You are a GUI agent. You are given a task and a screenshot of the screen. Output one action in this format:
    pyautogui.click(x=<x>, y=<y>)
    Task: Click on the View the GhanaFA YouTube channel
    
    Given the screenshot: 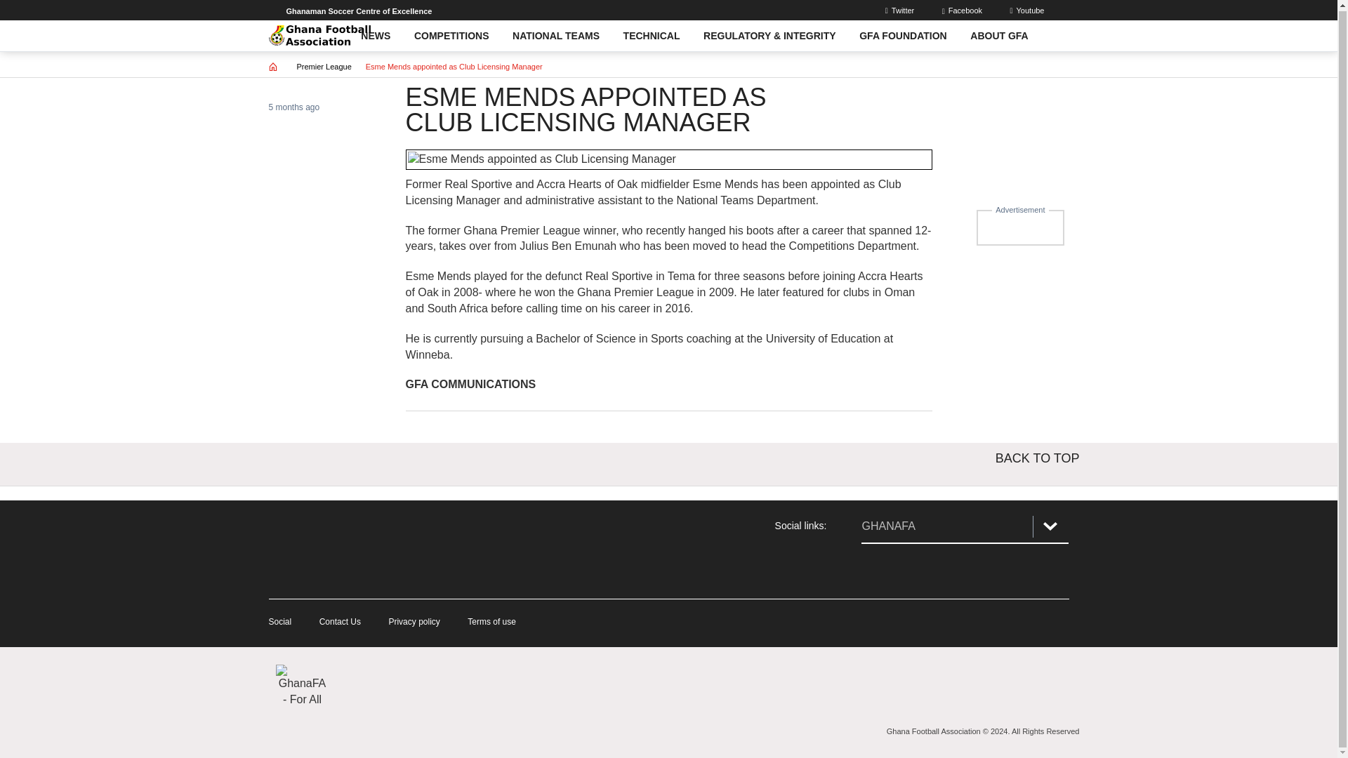 What is the action you would take?
    pyautogui.click(x=1050, y=571)
    